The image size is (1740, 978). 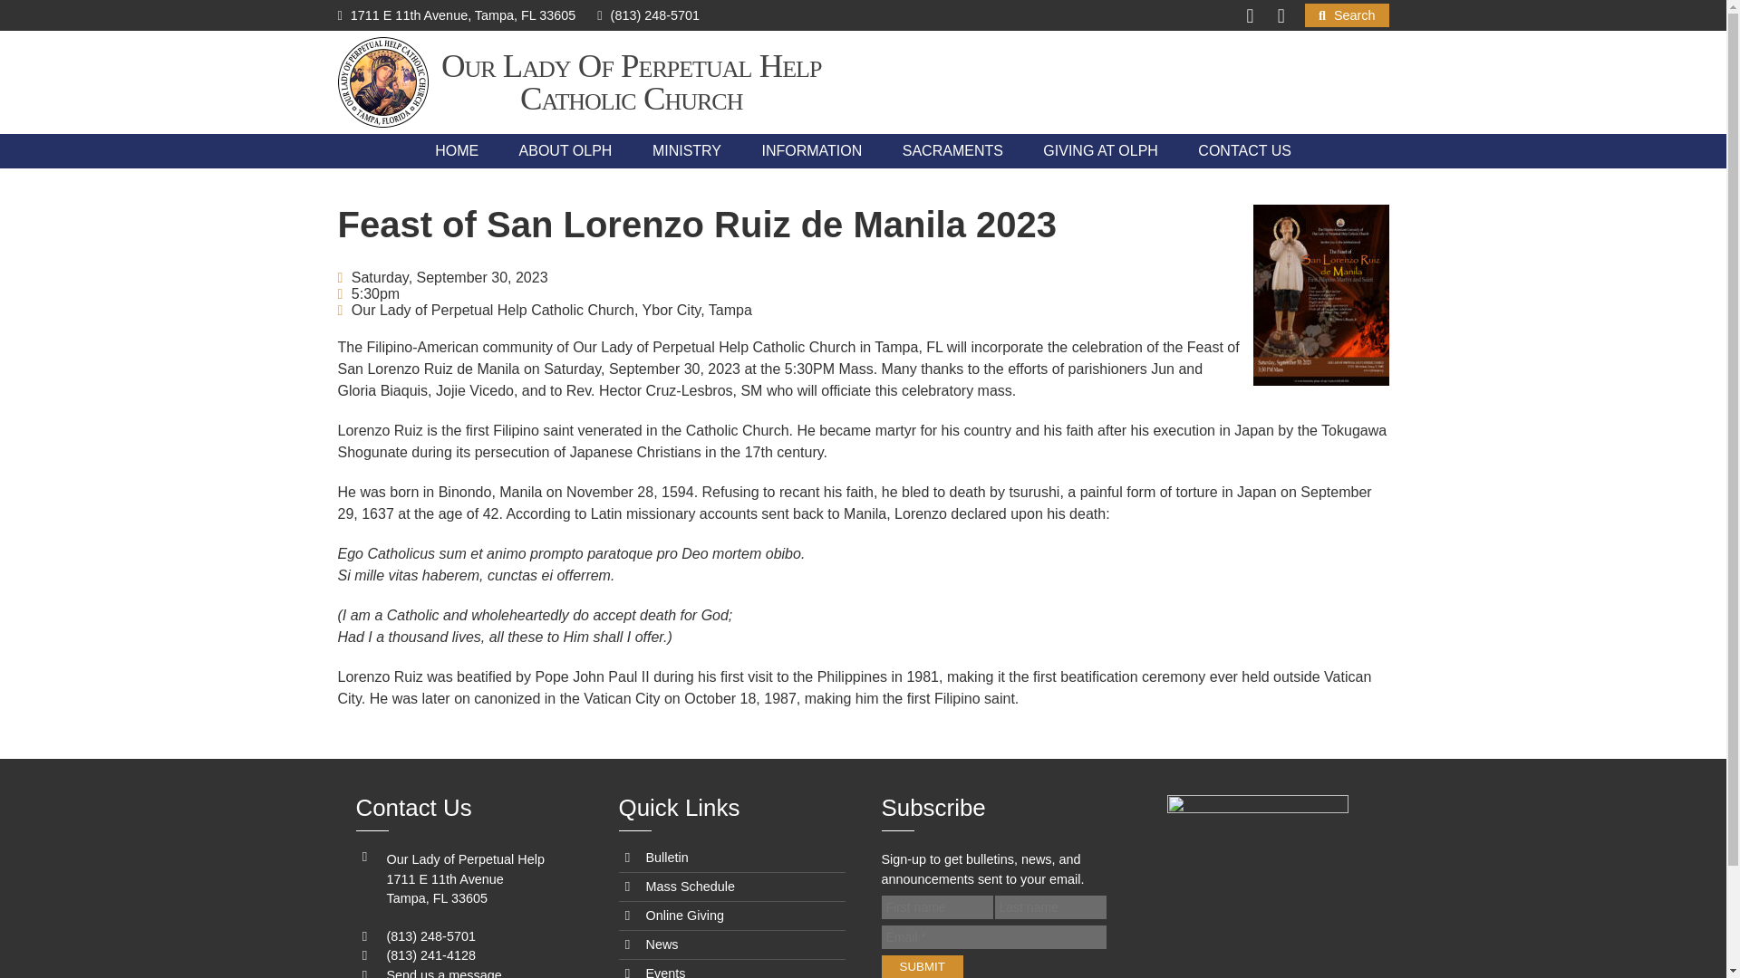 I want to click on Email, so click(x=992, y=936).